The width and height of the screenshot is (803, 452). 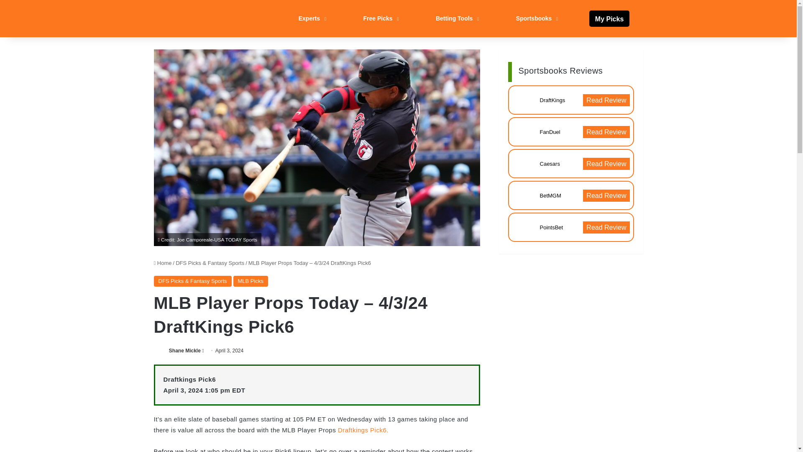 I want to click on Free Picks, so click(x=380, y=18).